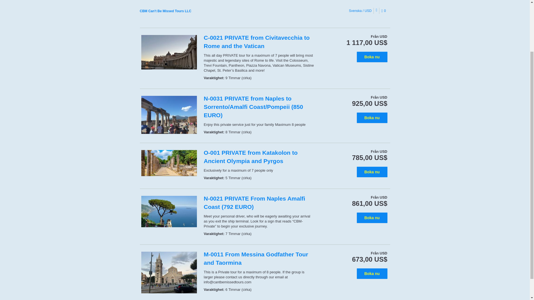  Describe the element at coordinates (370, 103) in the screenshot. I see `Estimated conversion from 925` at that location.